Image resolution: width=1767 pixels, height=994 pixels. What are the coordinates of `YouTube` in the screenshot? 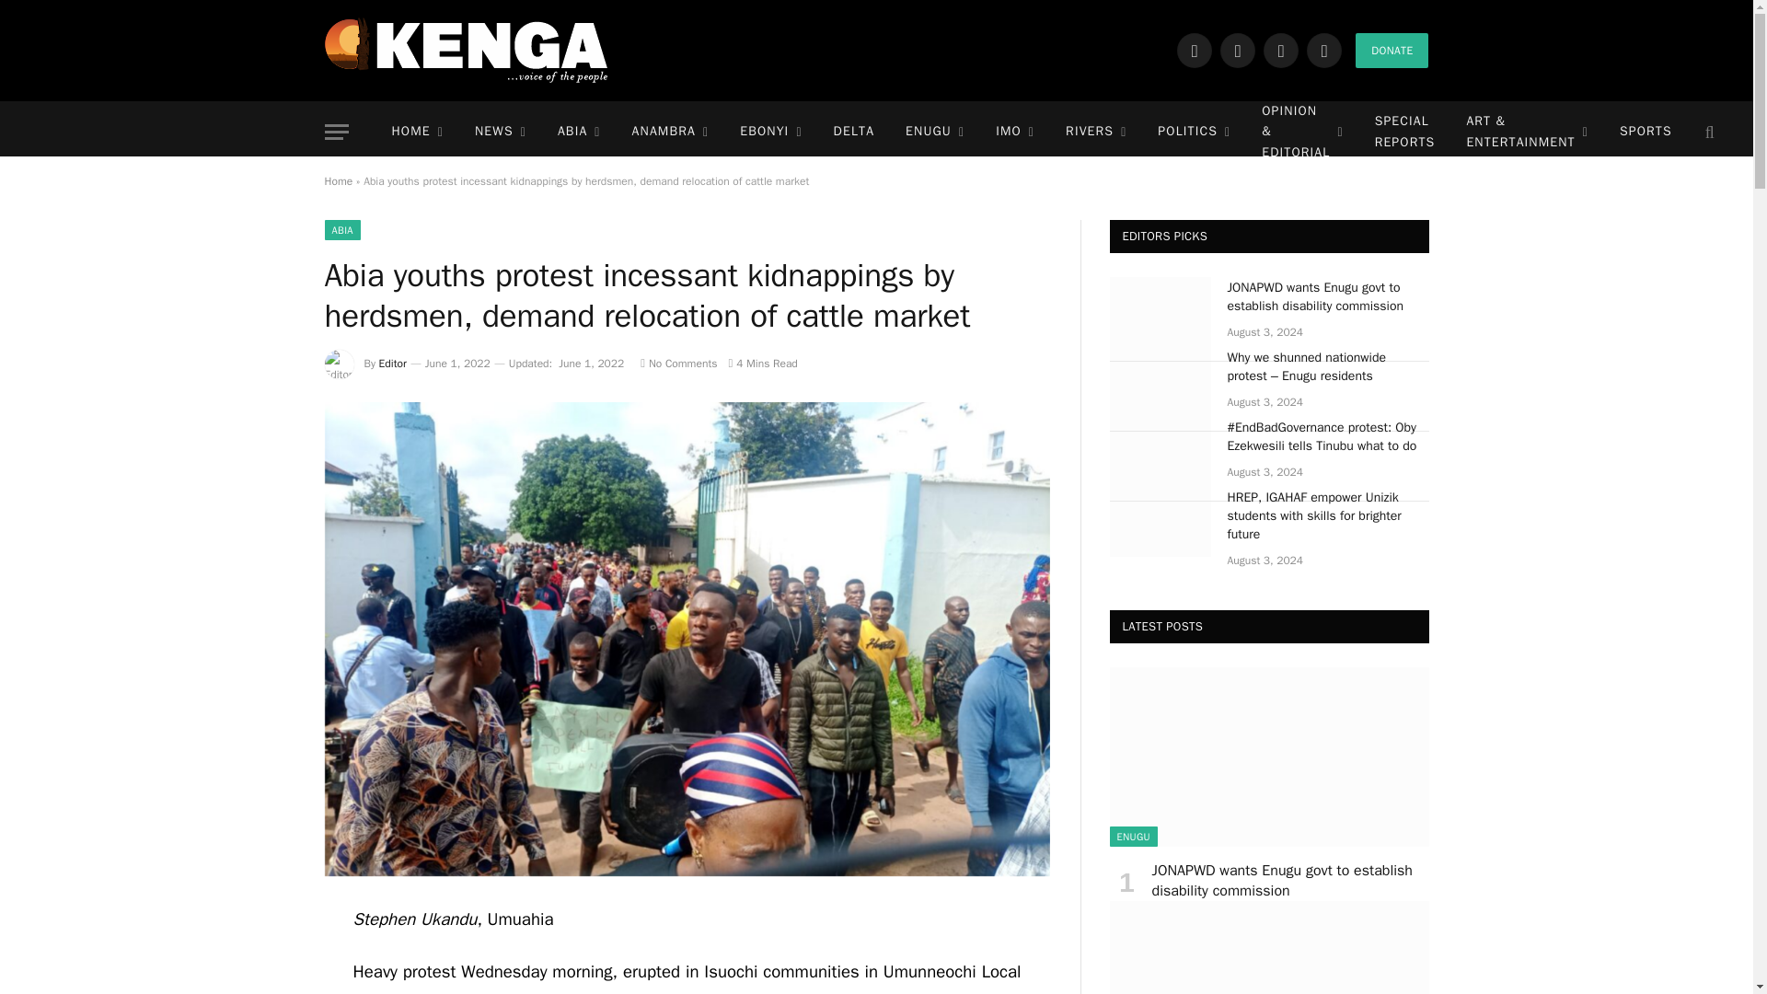 It's located at (1323, 50).